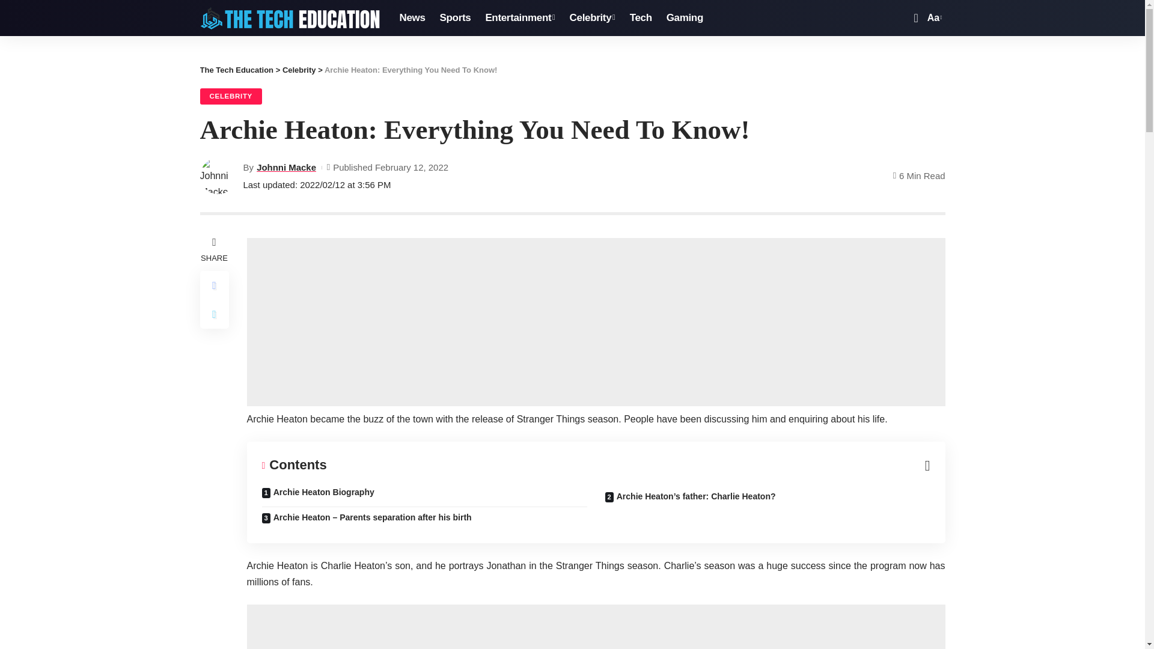 This screenshot has width=1154, height=649. What do you see at coordinates (299, 70) in the screenshot?
I see `Go to the Celebrity Category archives.` at bounding box center [299, 70].